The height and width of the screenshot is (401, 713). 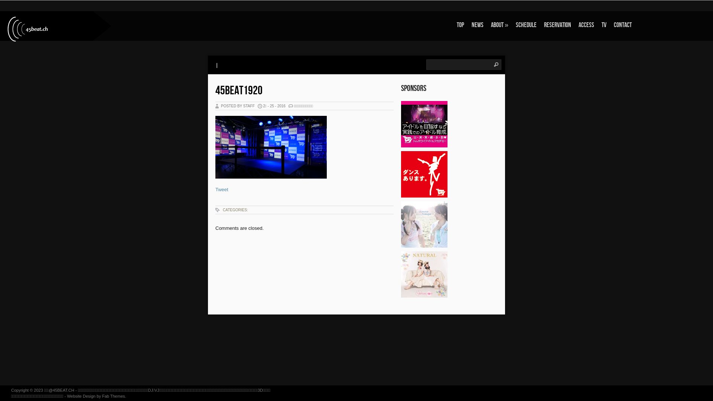 I want to click on 45BEAT1920, so click(x=239, y=91).